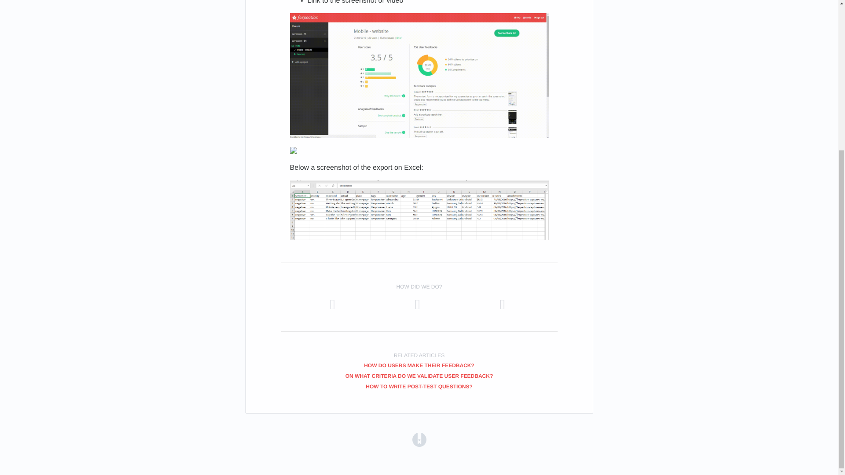 Image resolution: width=845 pixels, height=475 pixels. I want to click on Powered by HelpDocs, so click(419, 439).